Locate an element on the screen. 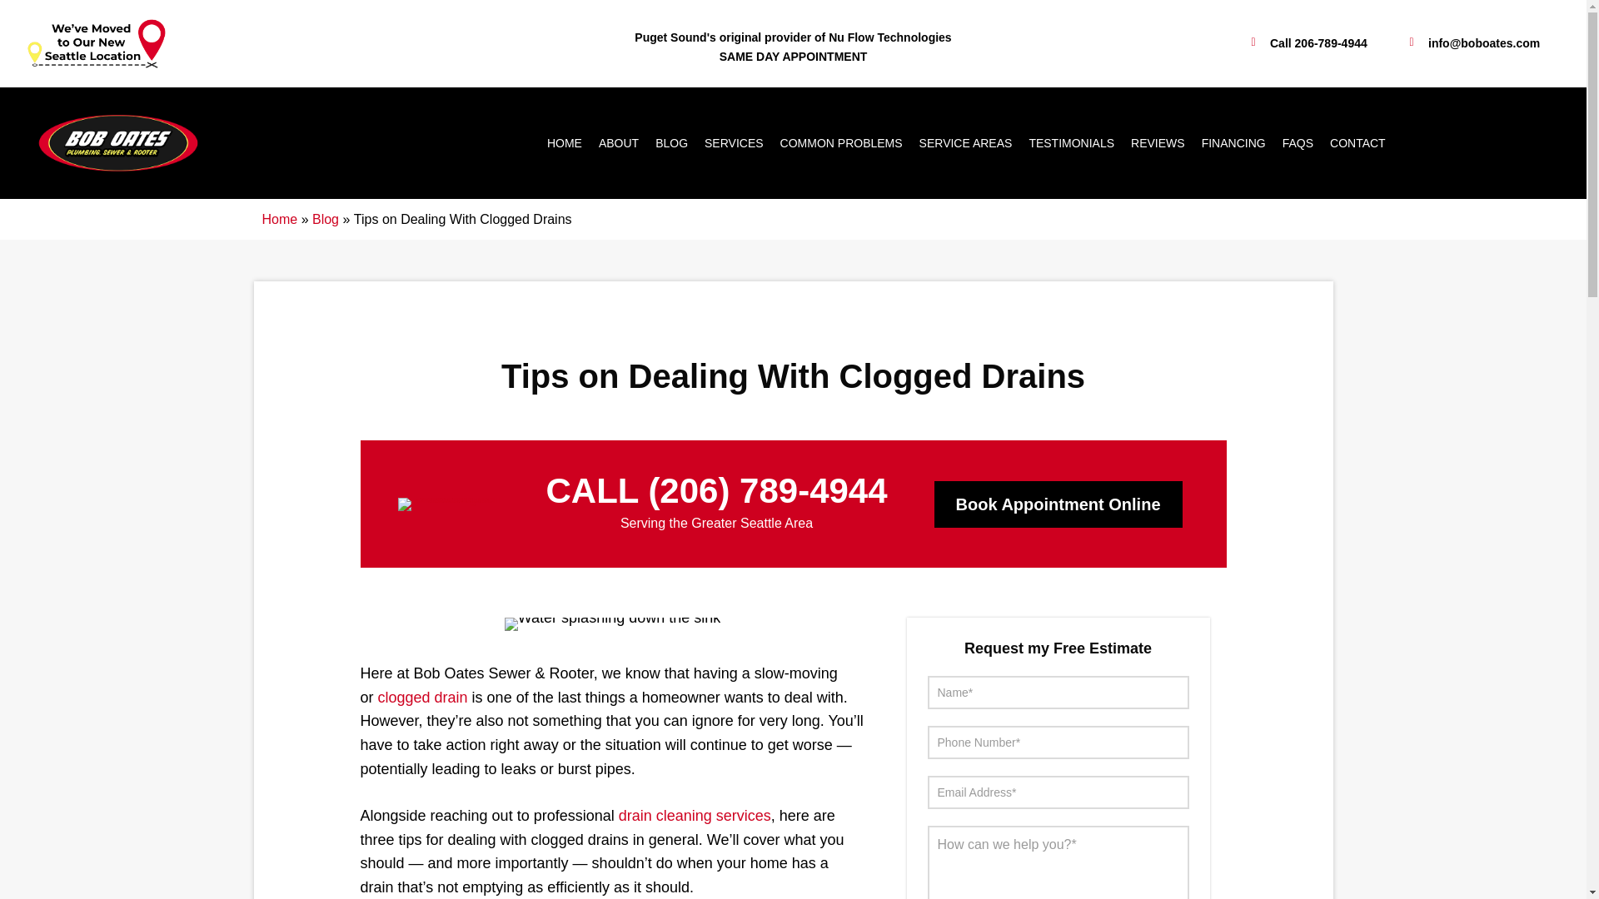 The image size is (1599, 899). Call 206-789-4944 is located at coordinates (1306, 43).